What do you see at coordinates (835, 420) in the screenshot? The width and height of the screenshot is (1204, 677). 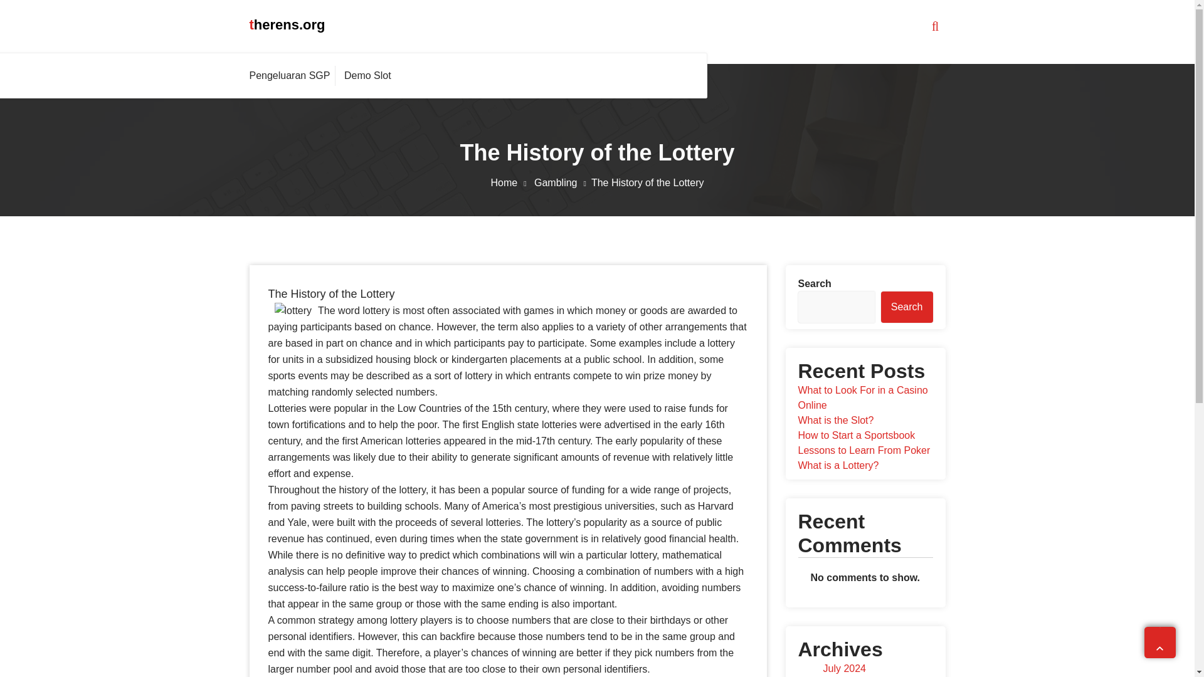 I see `What is the Slot?` at bounding box center [835, 420].